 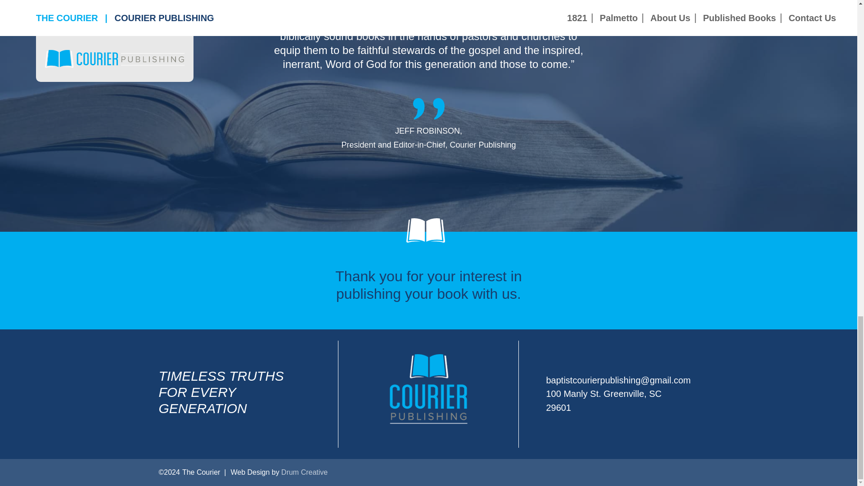 I want to click on 100 Manly St. Greenville, SC 29601, so click(x=604, y=400).